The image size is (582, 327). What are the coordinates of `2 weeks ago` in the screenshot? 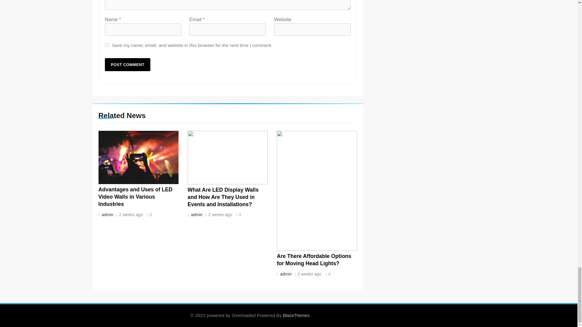 It's located at (220, 215).